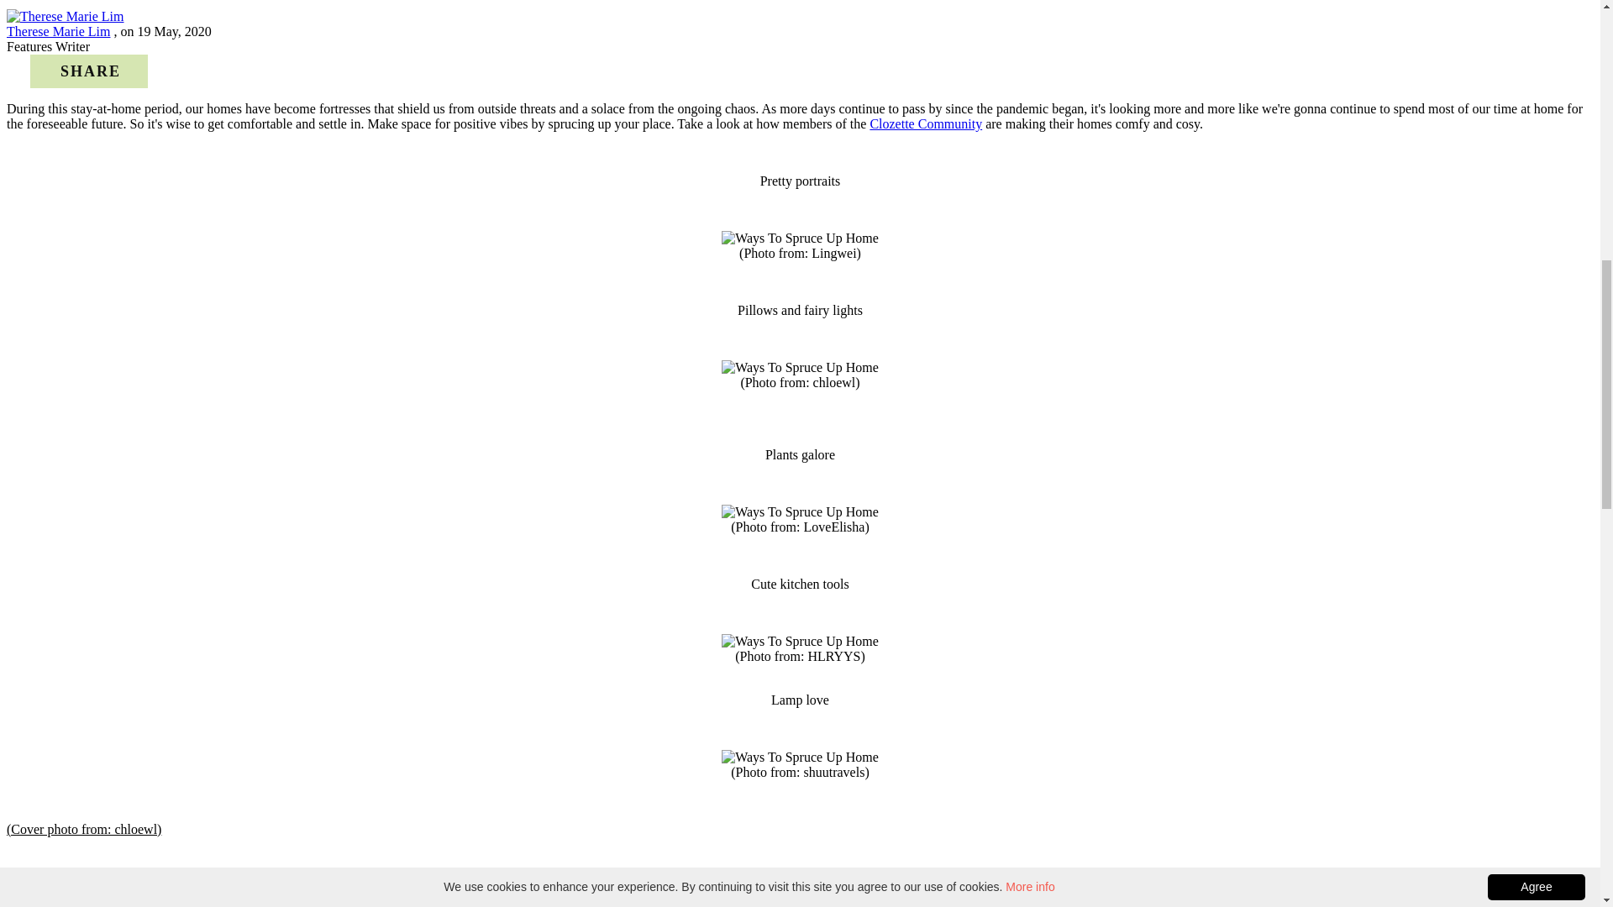  I want to click on Therese Marie Lim, so click(59, 32).